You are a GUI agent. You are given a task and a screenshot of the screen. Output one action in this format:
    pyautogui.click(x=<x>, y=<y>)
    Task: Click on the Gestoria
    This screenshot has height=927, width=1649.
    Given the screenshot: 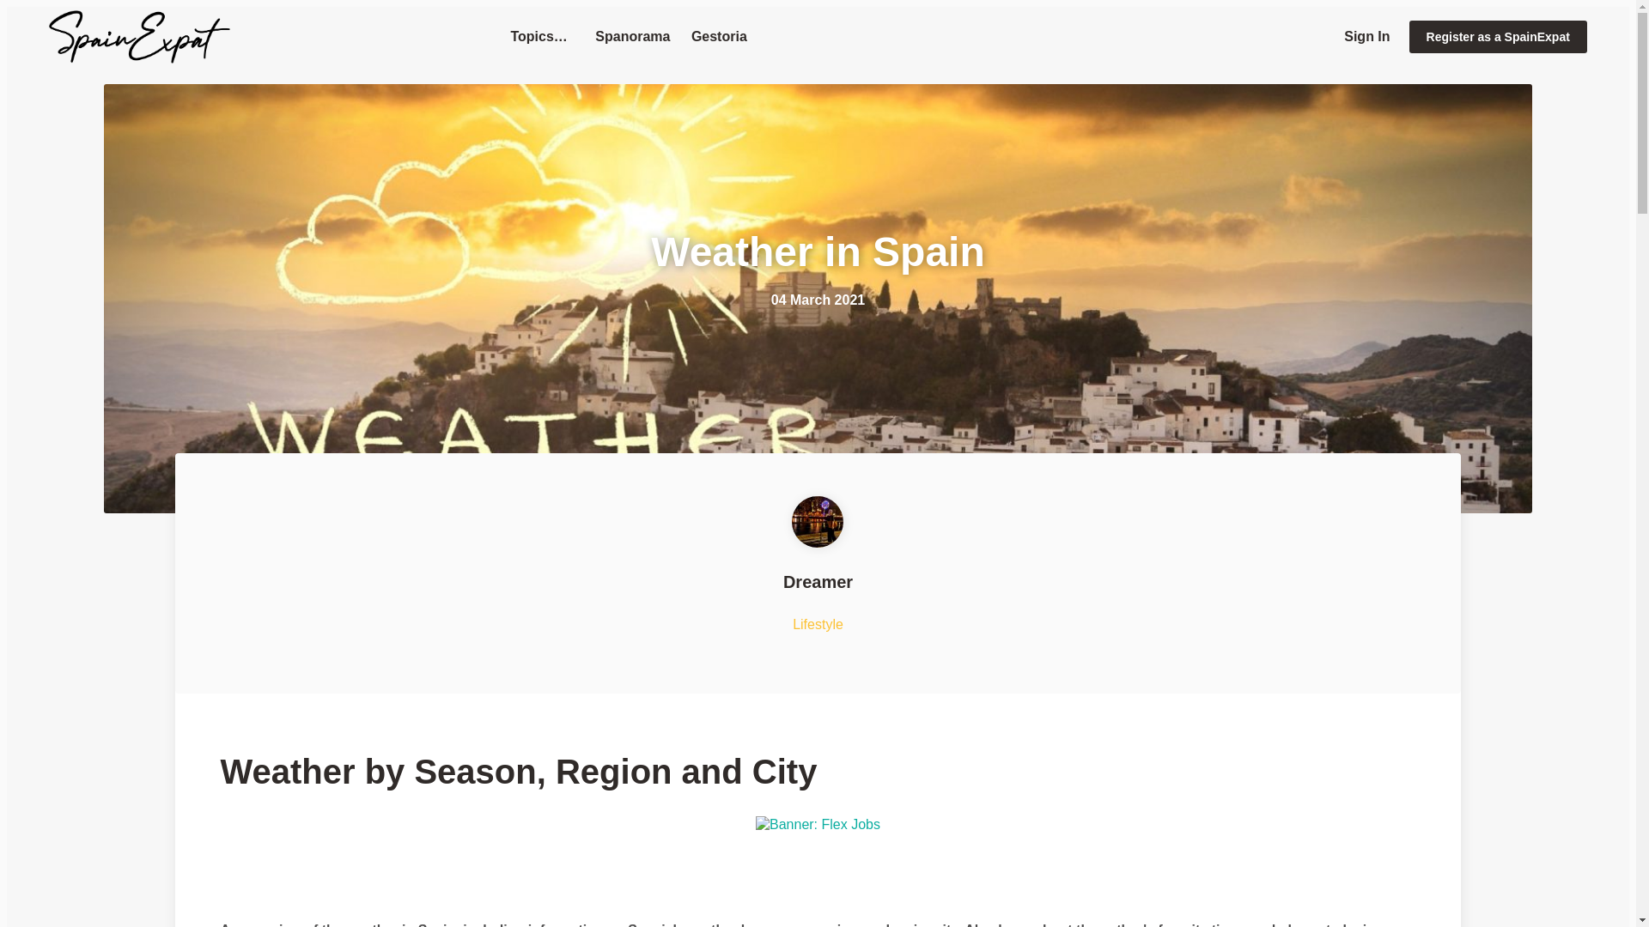 What is the action you would take?
    pyautogui.click(x=718, y=36)
    